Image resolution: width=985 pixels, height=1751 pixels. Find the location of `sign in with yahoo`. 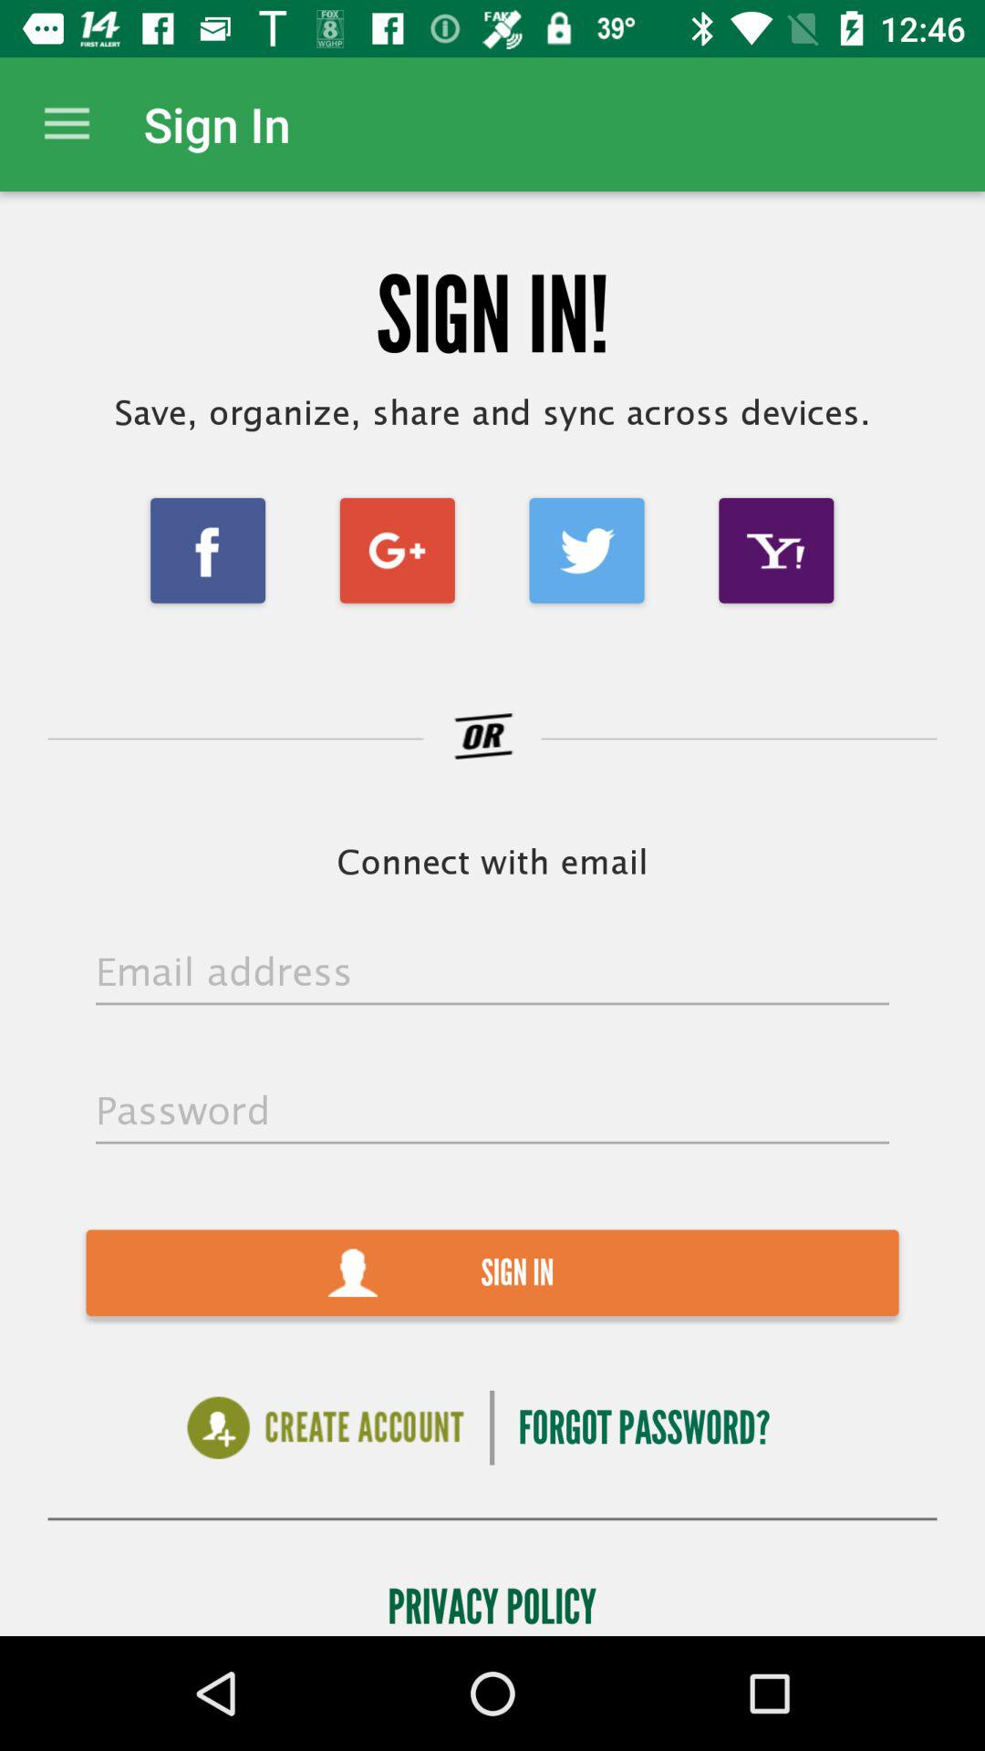

sign in with yahoo is located at coordinates (775, 551).